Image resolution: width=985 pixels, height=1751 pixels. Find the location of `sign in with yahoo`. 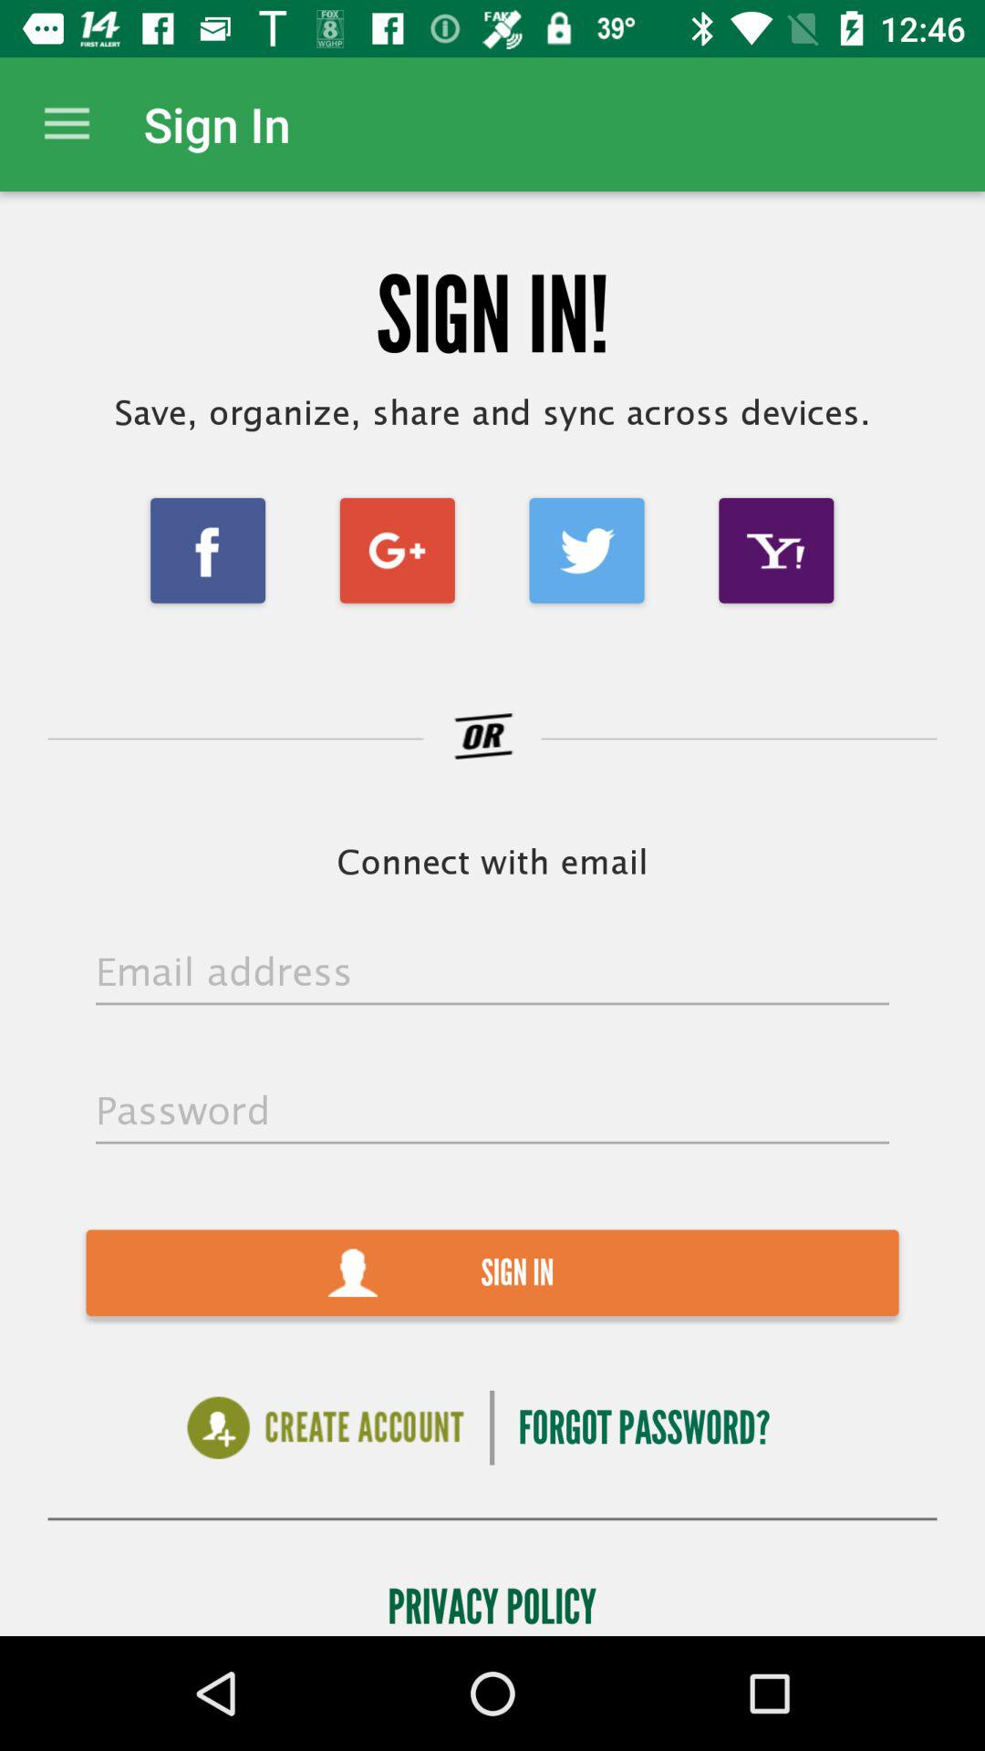

sign in with yahoo is located at coordinates (775, 551).